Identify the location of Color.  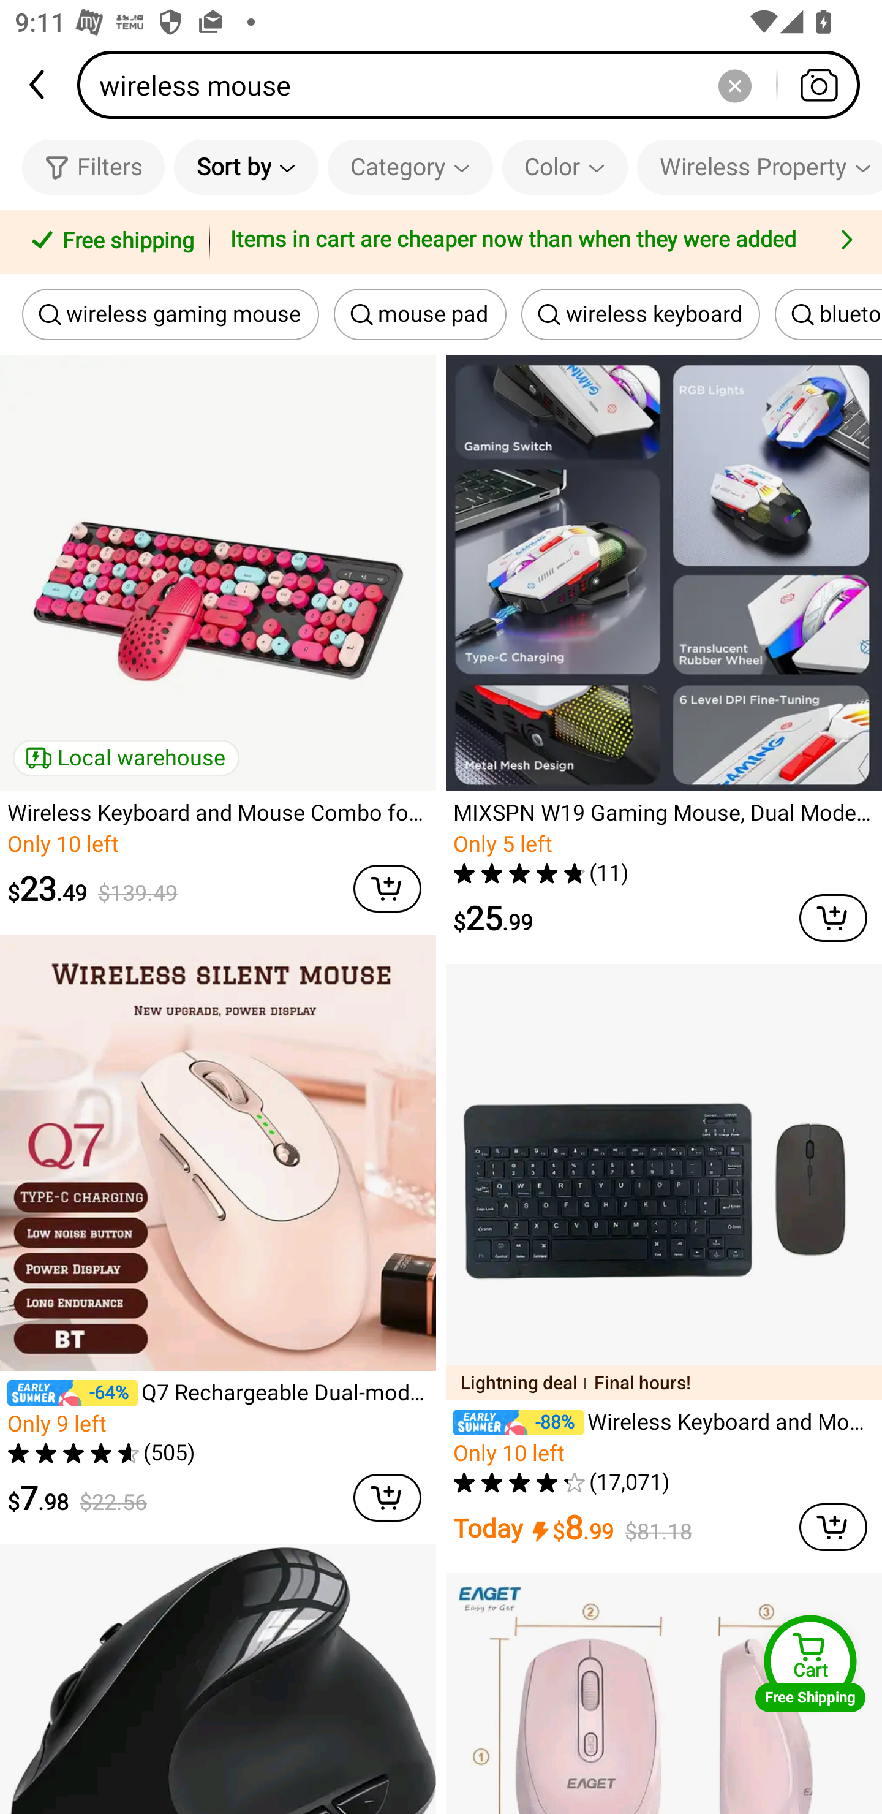
(565, 167).